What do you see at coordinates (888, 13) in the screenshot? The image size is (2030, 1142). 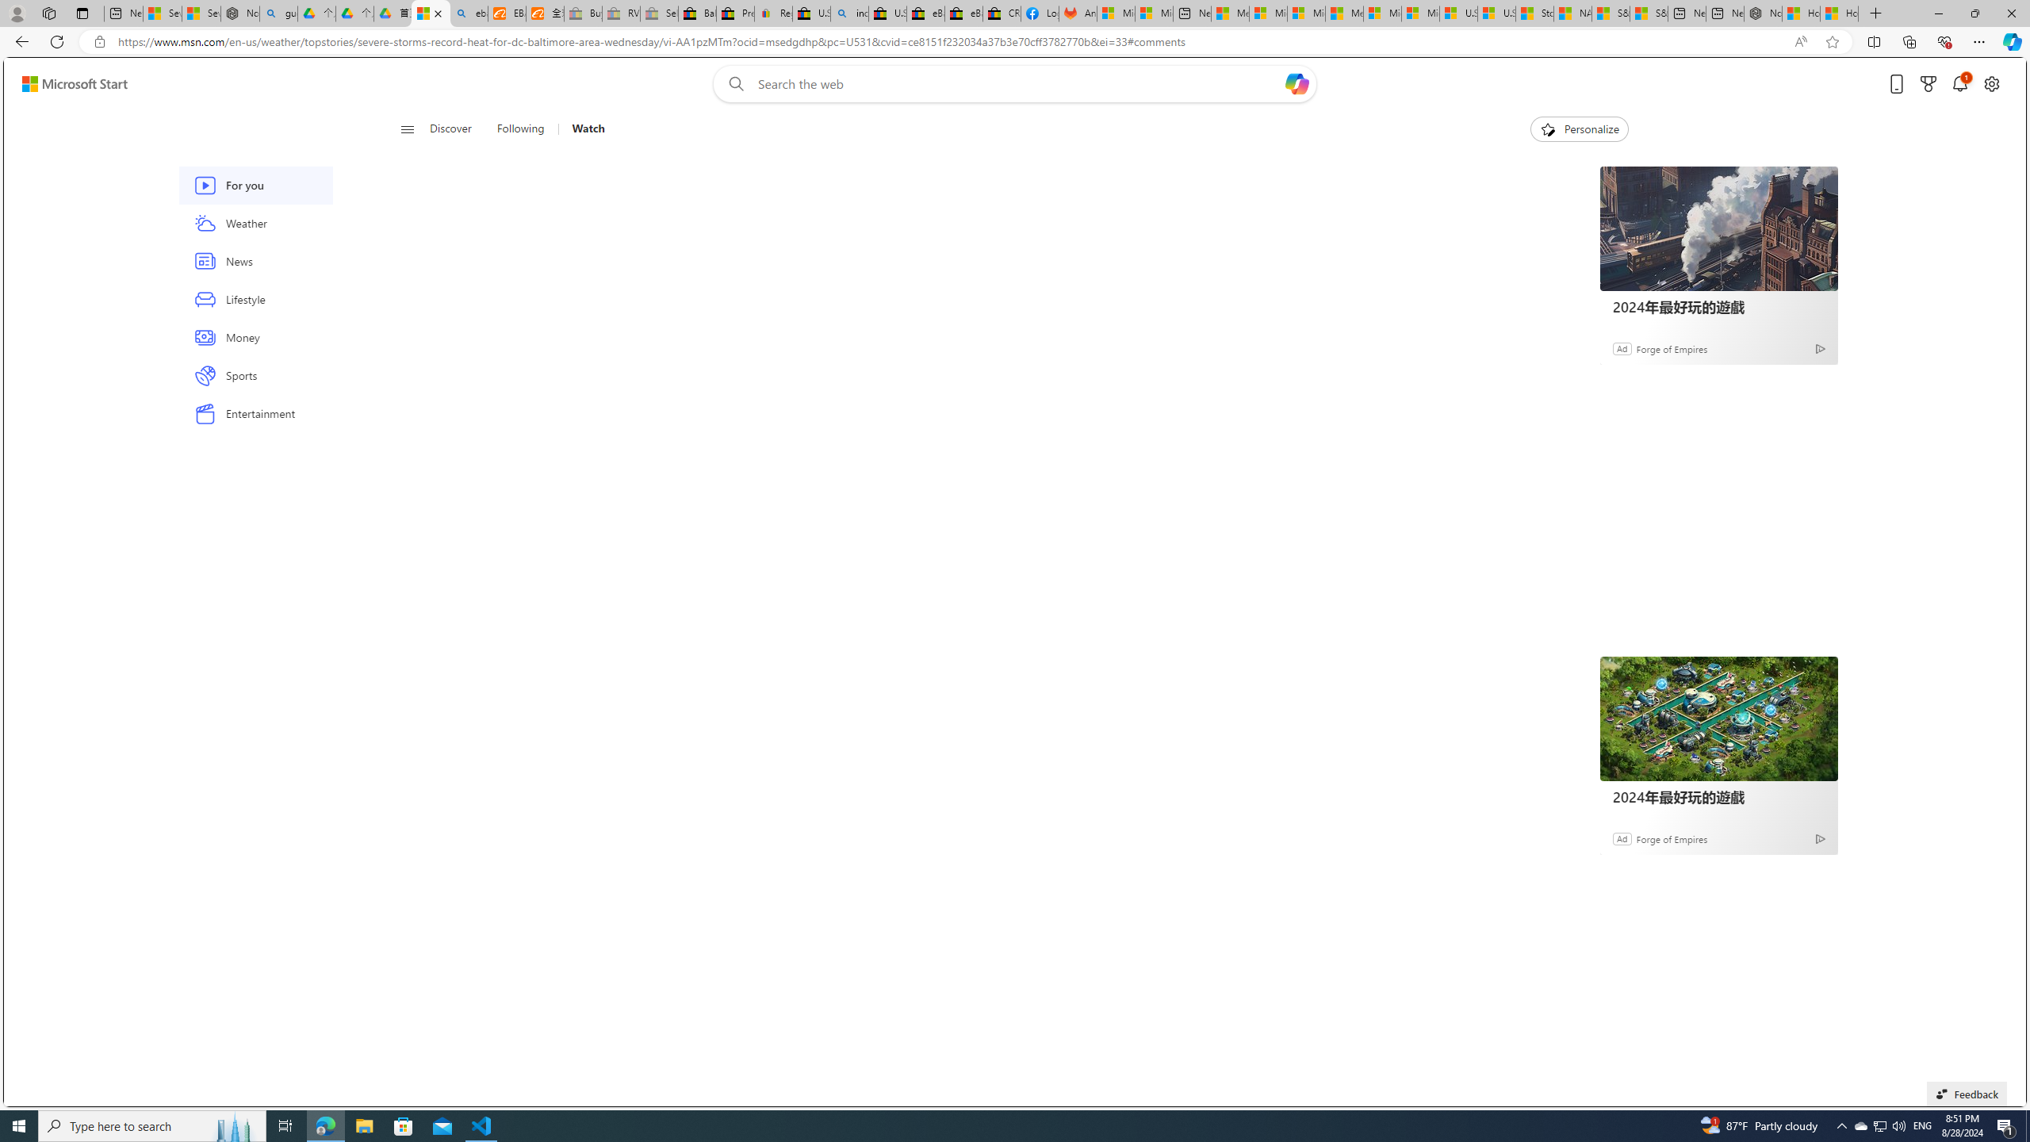 I see `U.S. State Privacy Disclosures - eBay Inc.` at bounding box center [888, 13].